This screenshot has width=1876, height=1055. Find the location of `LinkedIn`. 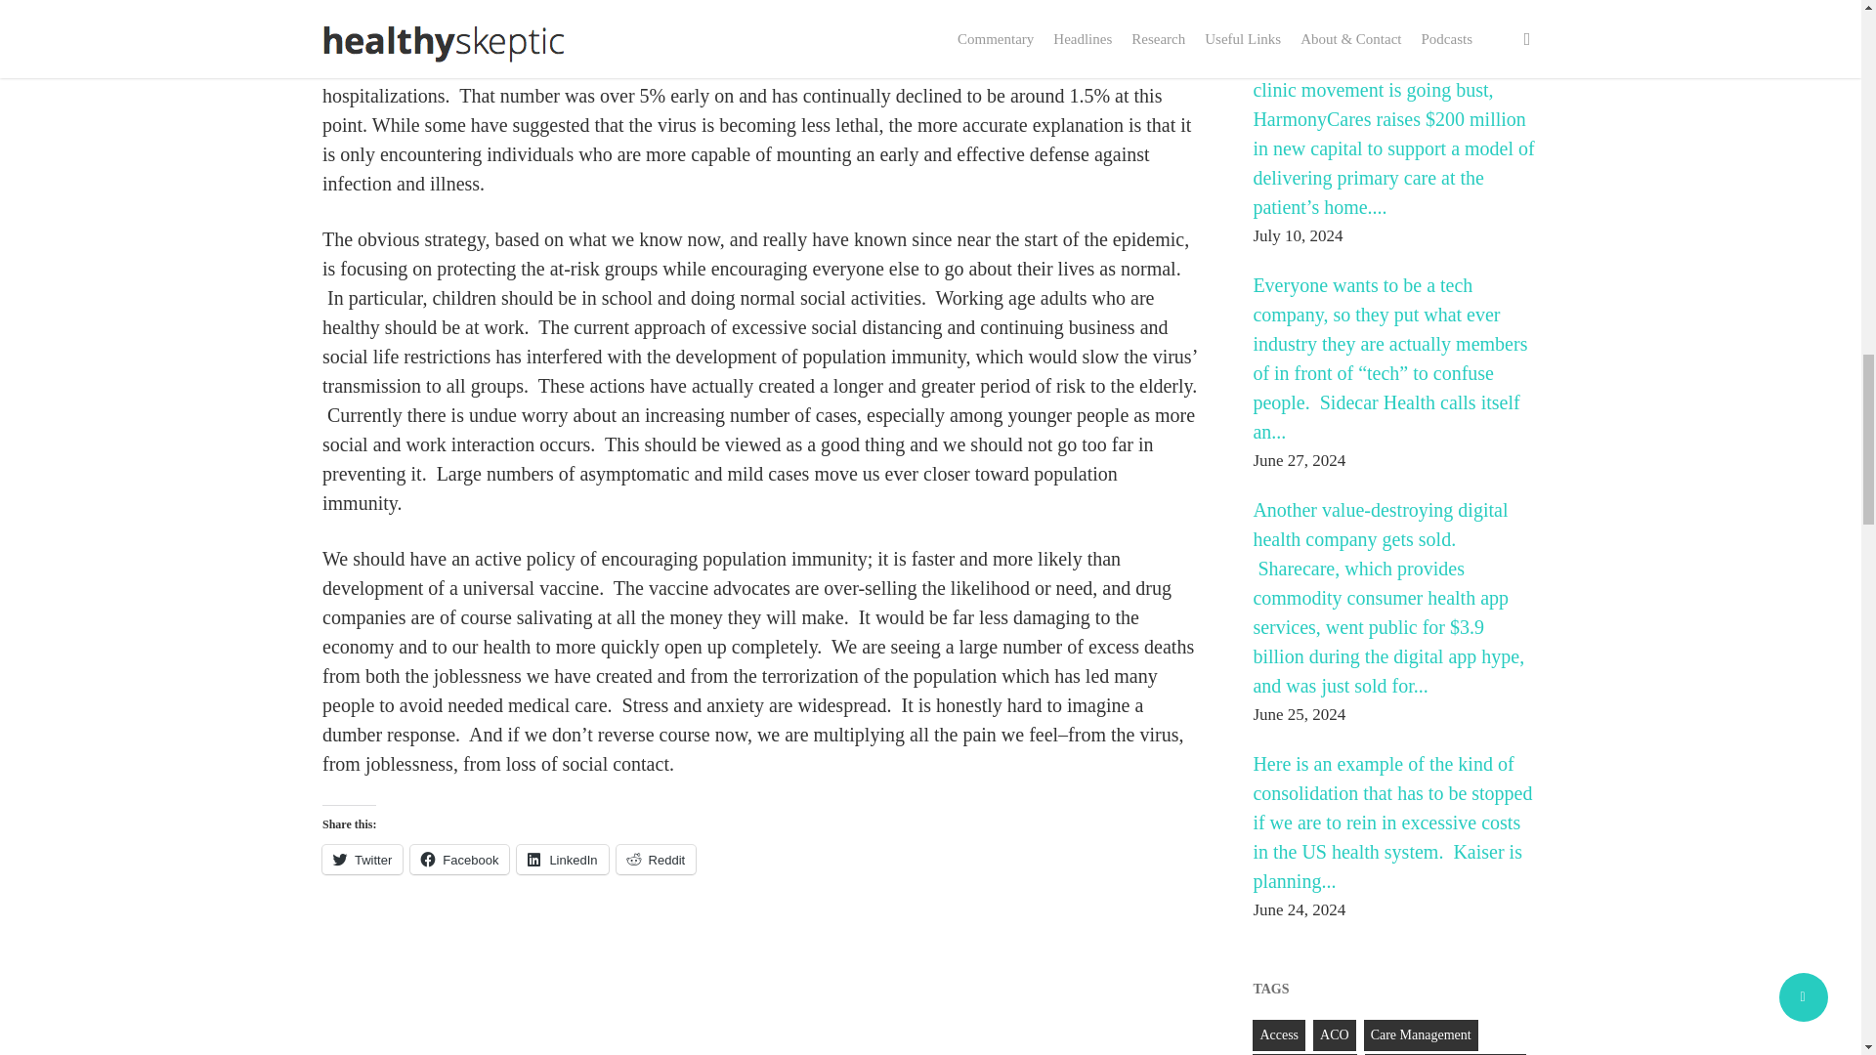

LinkedIn is located at coordinates (563, 860).